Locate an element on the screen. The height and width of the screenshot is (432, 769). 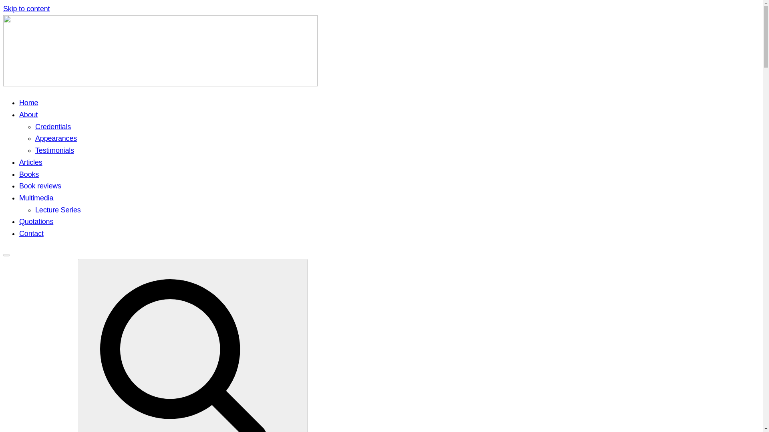
Lecture Series is located at coordinates (58, 210).